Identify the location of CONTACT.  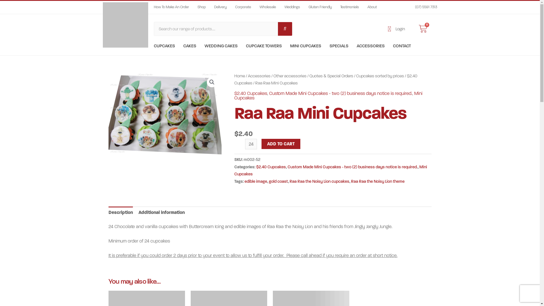
(402, 46).